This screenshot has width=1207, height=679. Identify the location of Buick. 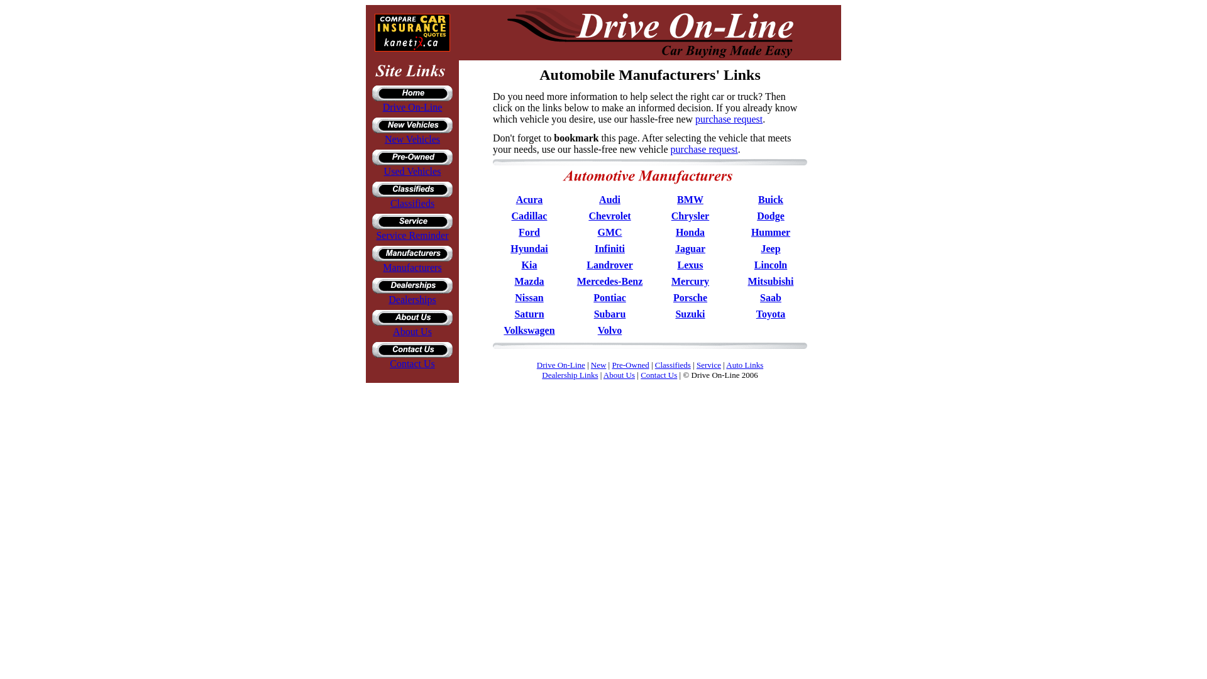
(771, 199).